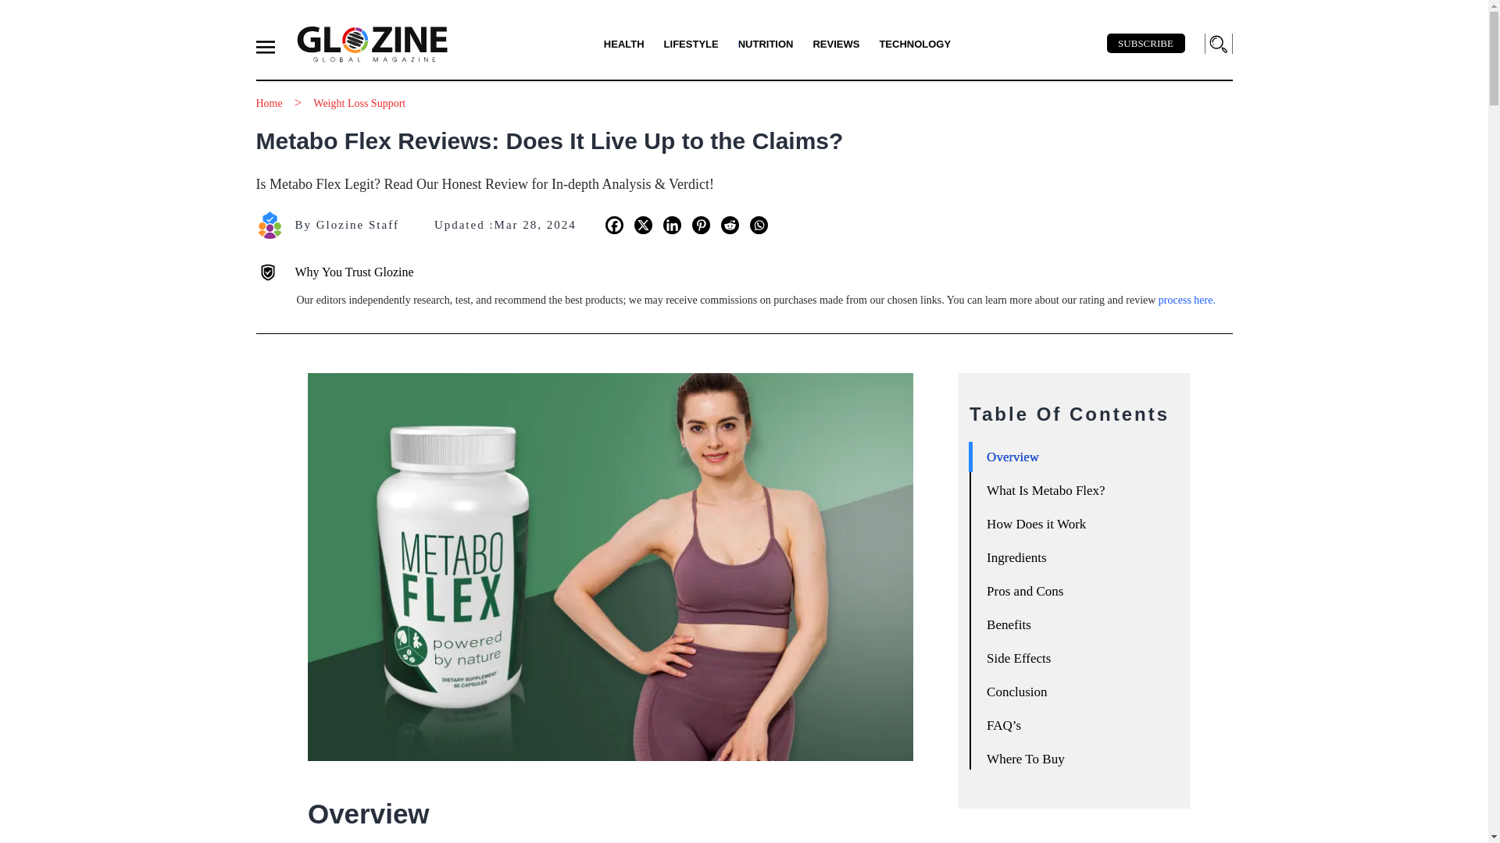 The height and width of the screenshot is (843, 1500). I want to click on What Is Metabo Flex?, so click(1077, 496).